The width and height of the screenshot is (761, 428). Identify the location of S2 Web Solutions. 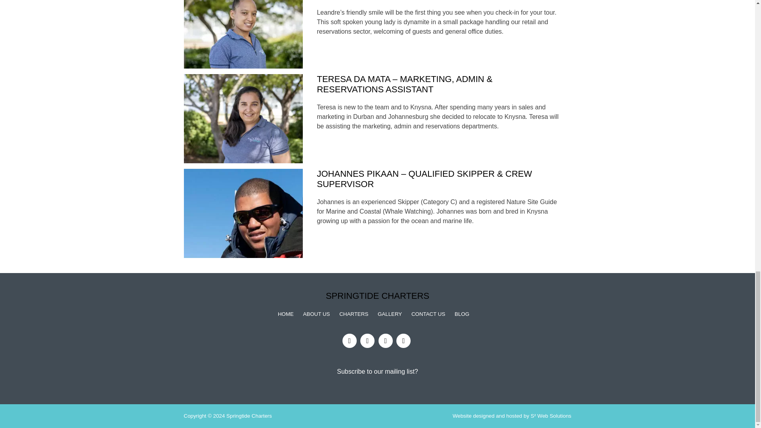
(551, 416).